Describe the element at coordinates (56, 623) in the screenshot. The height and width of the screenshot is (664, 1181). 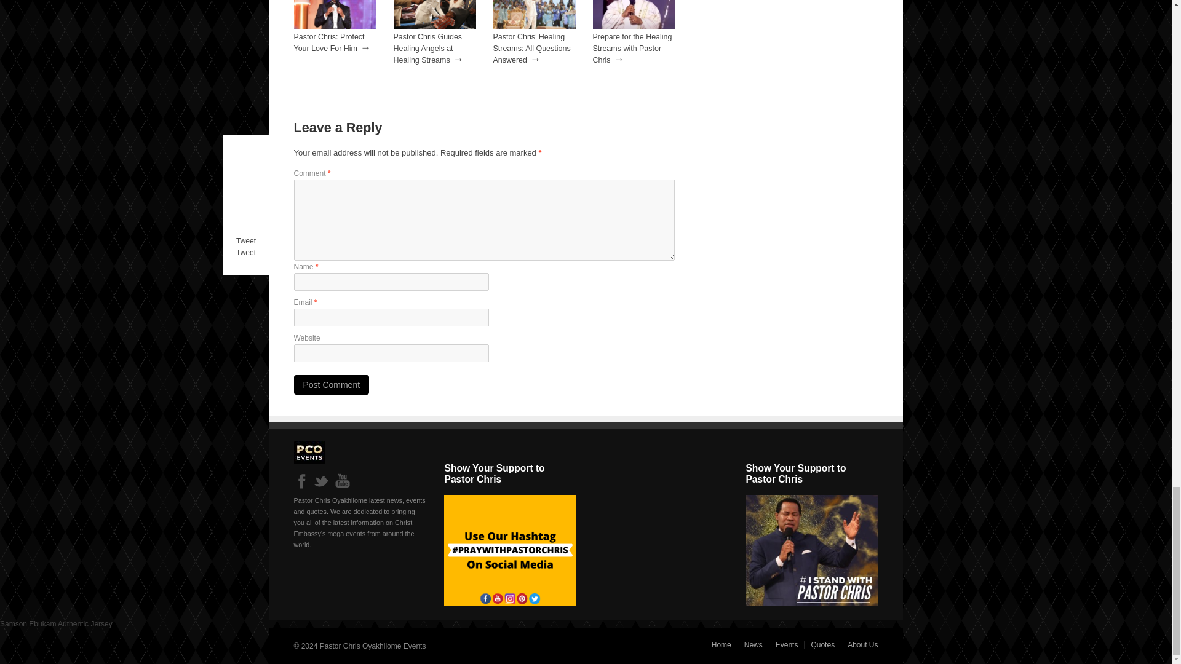
I see `Samson Ebukam Authentic Jersey` at that location.